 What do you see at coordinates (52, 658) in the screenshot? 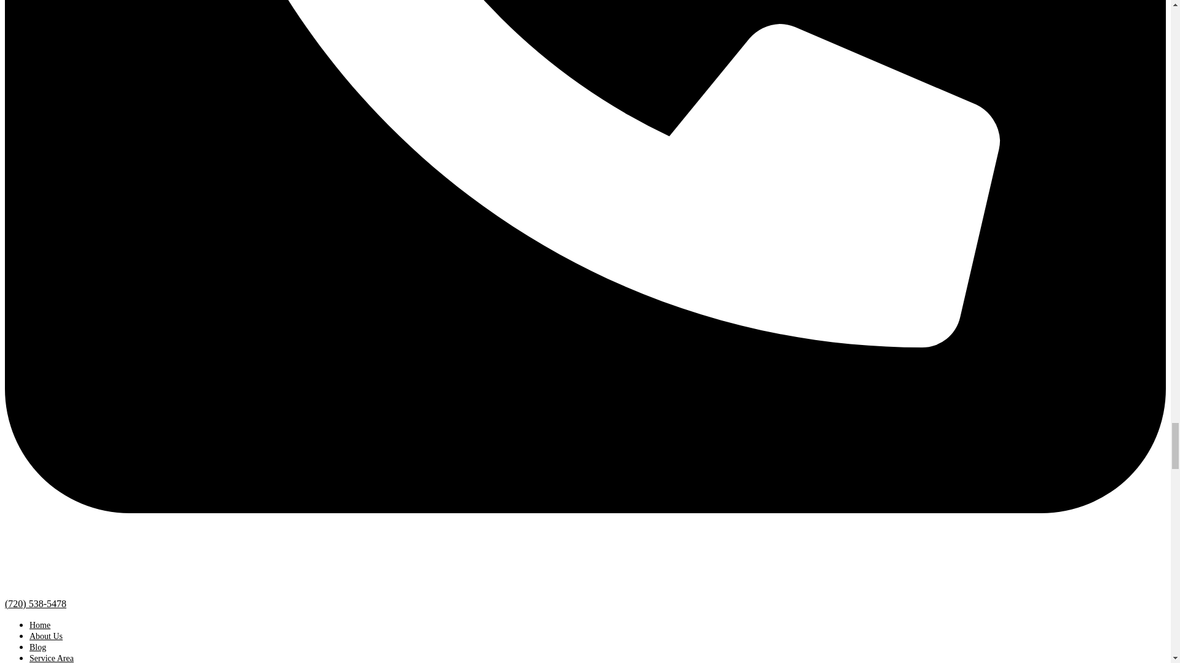
I see `Service Area` at bounding box center [52, 658].